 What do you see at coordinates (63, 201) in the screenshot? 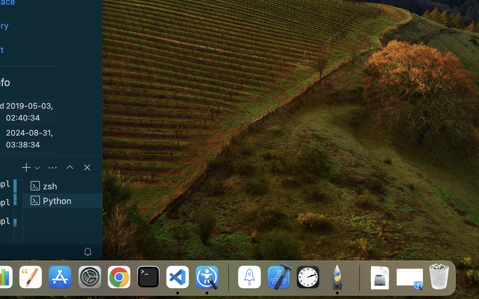
I see `Python ` at bounding box center [63, 201].